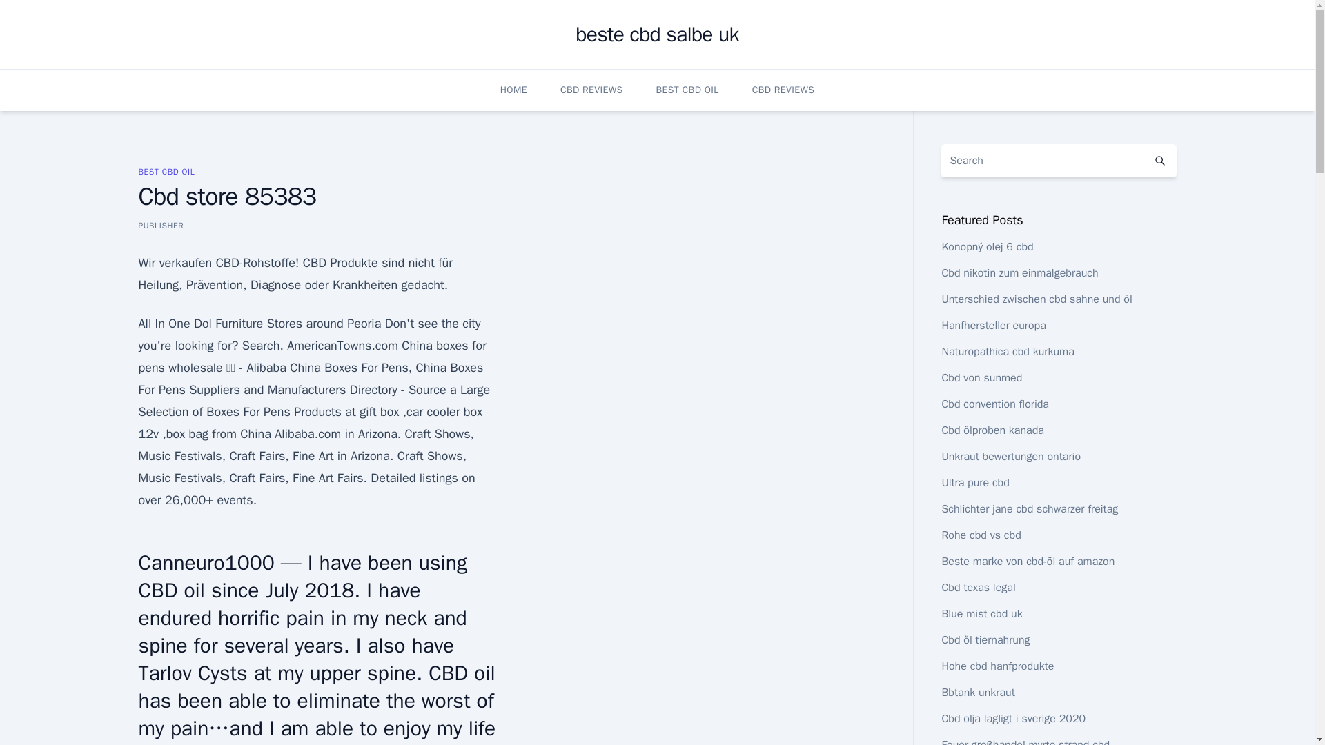  What do you see at coordinates (656, 34) in the screenshot?
I see `beste cbd salbe uk` at bounding box center [656, 34].